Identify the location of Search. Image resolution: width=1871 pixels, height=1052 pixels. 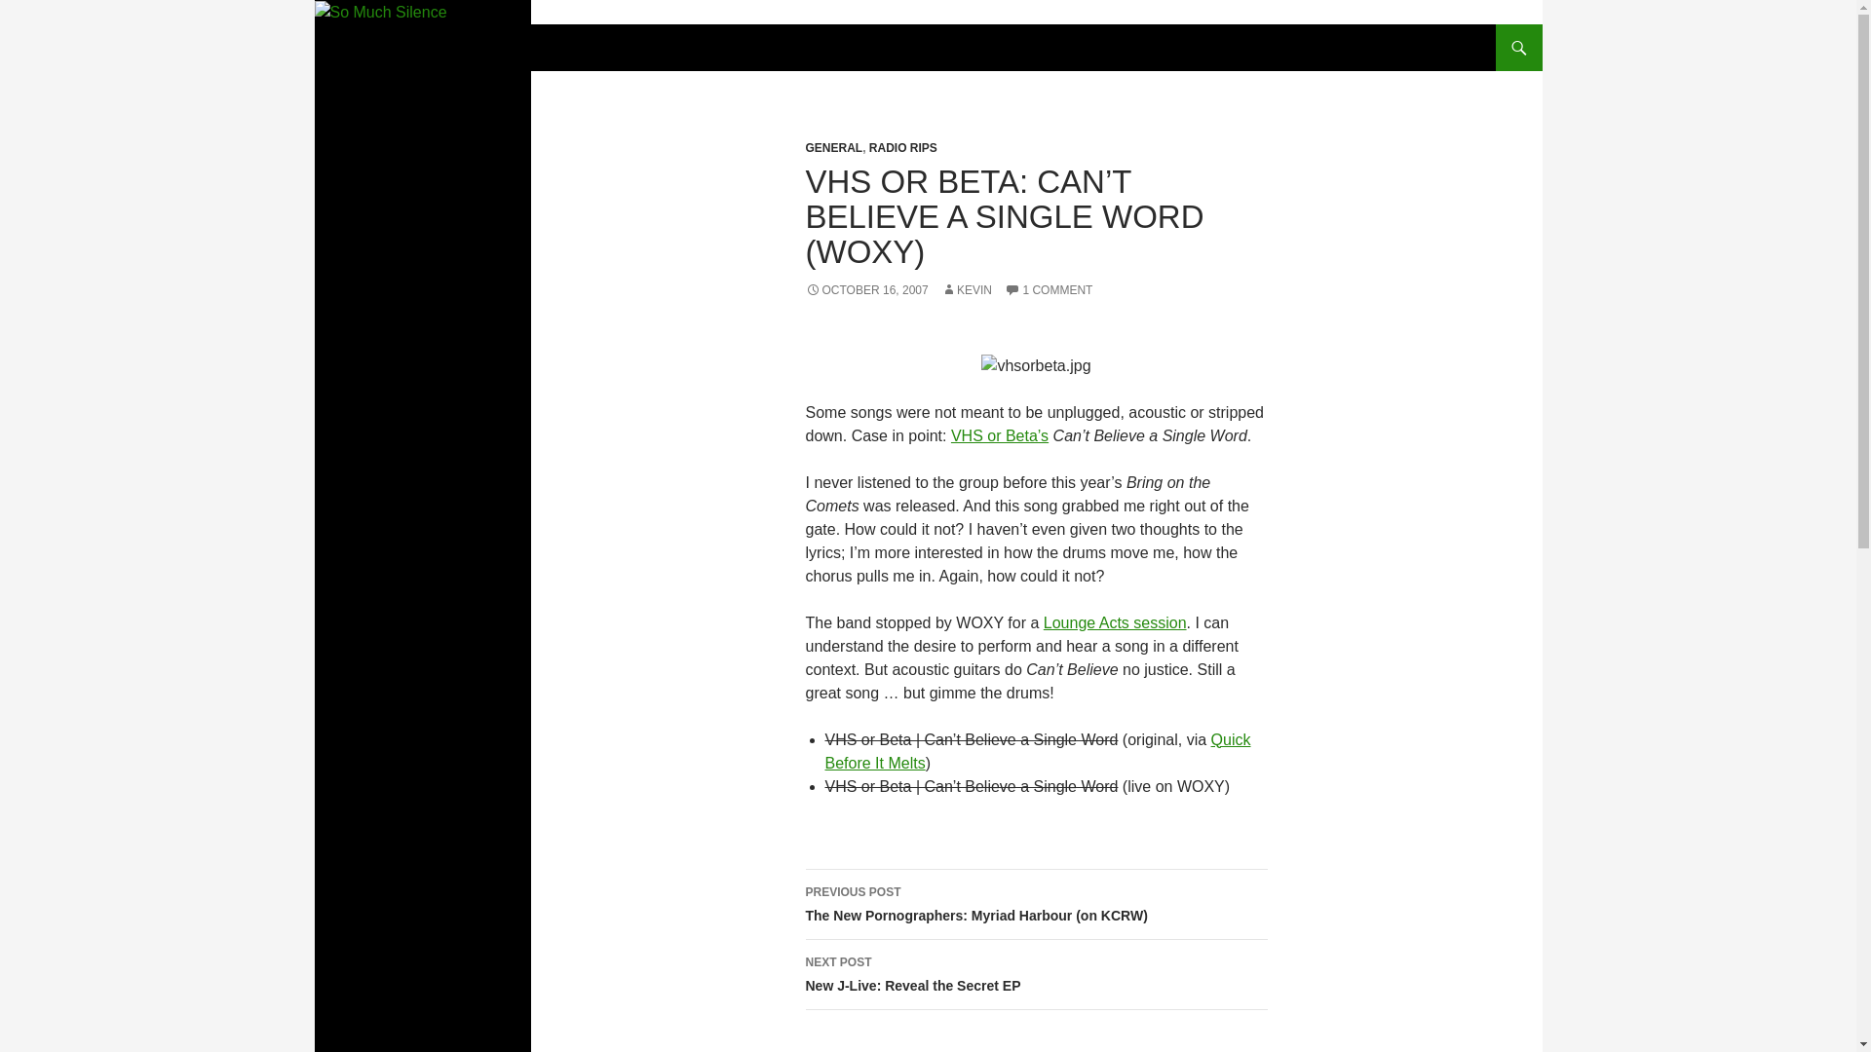
(865, 289).